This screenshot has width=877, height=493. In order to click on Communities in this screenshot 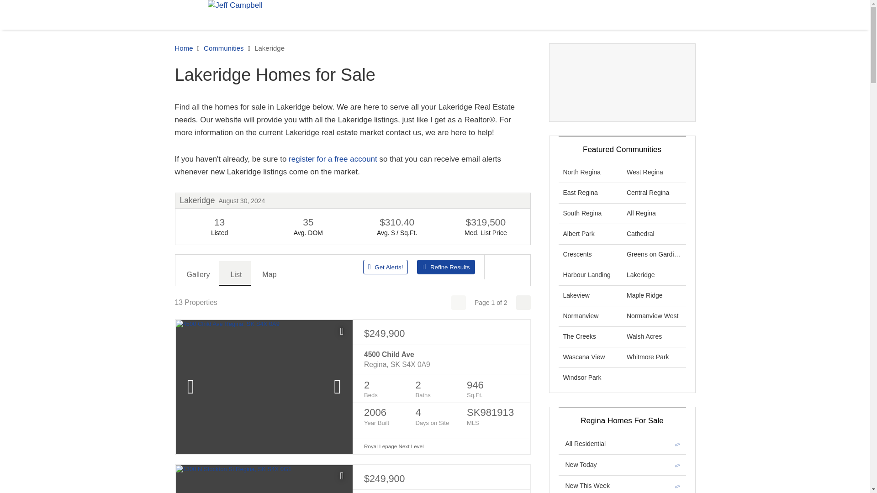, I will do `click(223, 48)`.